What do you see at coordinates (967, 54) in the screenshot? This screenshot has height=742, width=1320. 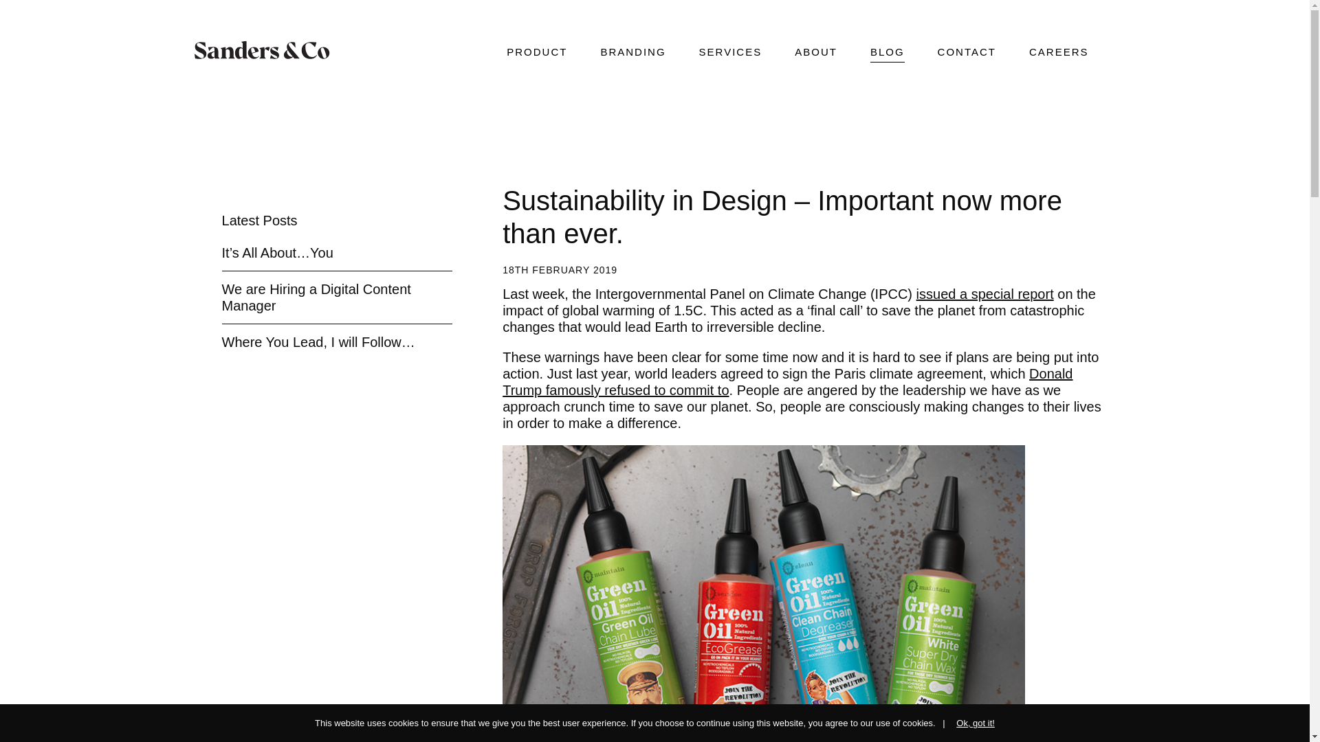 I see `CONTACT` at bounding box center [967, 54].